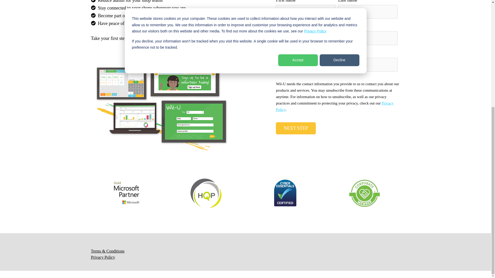  I want to click on hqp, so click(206, 193).